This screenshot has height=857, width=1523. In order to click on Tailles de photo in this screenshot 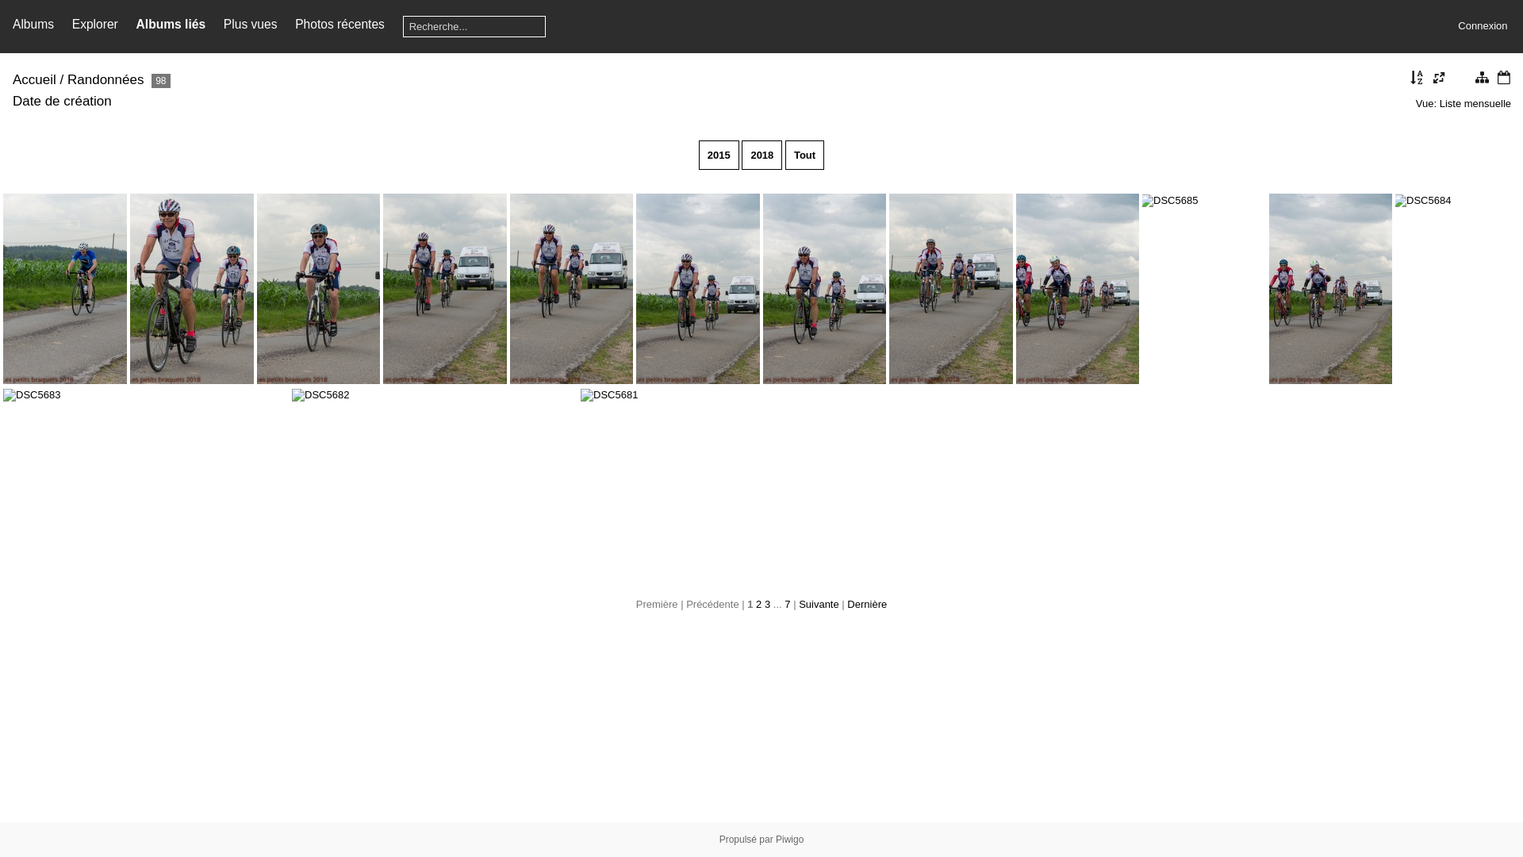, I will do `click(1439, 79)`.